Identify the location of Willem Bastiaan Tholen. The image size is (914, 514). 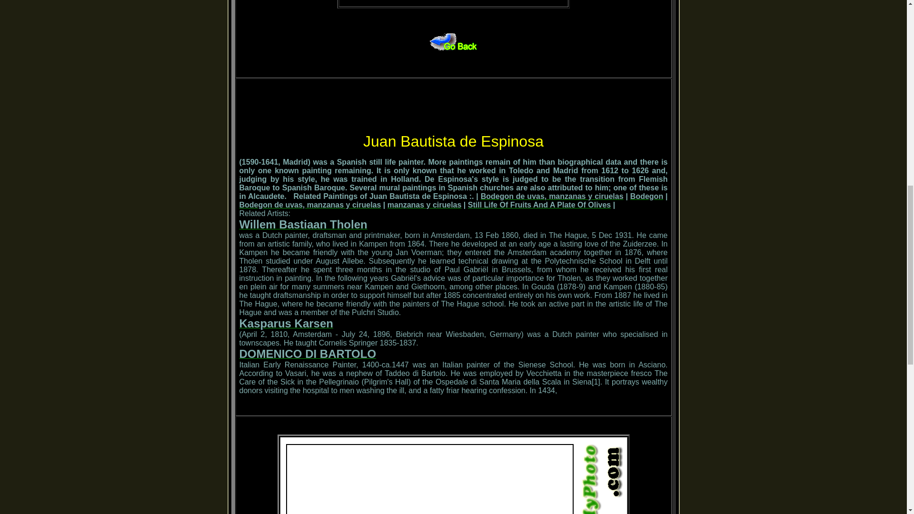
(303, 226).